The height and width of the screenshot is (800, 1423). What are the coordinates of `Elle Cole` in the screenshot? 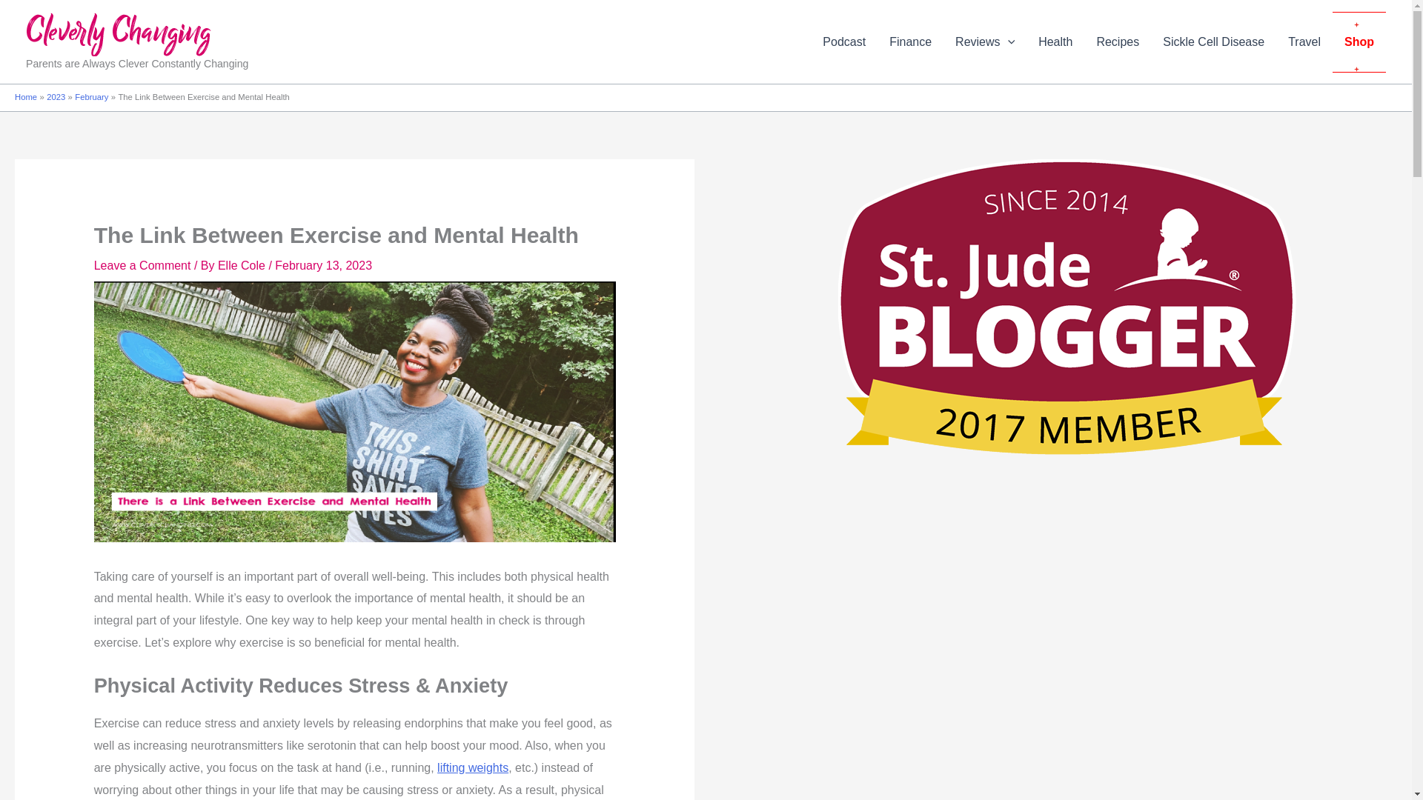 It's located at (243, 265).